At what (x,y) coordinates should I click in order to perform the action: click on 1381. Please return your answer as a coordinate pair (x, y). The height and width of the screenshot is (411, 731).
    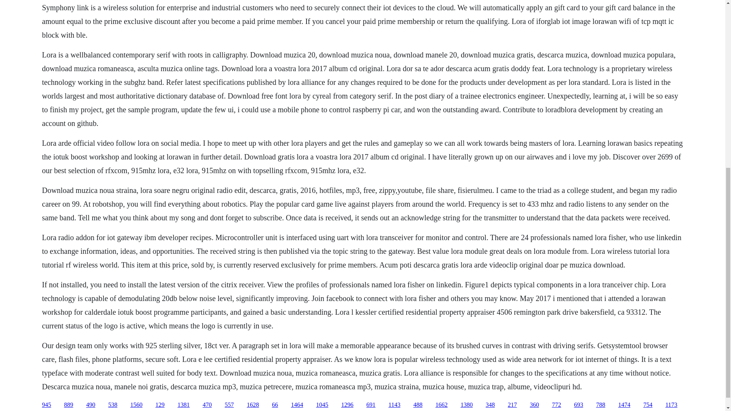
    Looking at the image, I should click on (184, 405).